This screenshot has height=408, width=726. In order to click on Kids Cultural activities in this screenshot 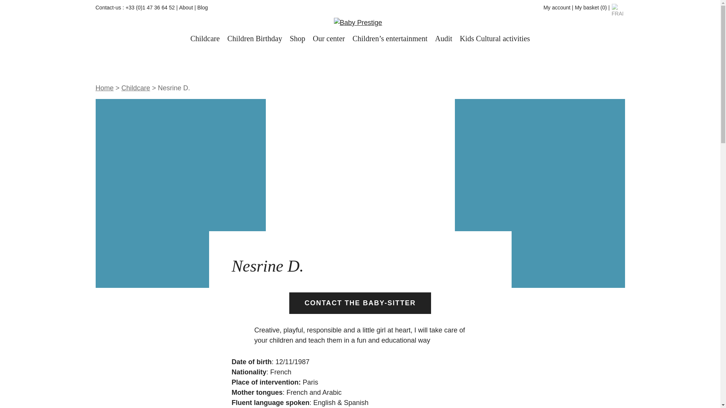, I will do `click(495, 39)`.